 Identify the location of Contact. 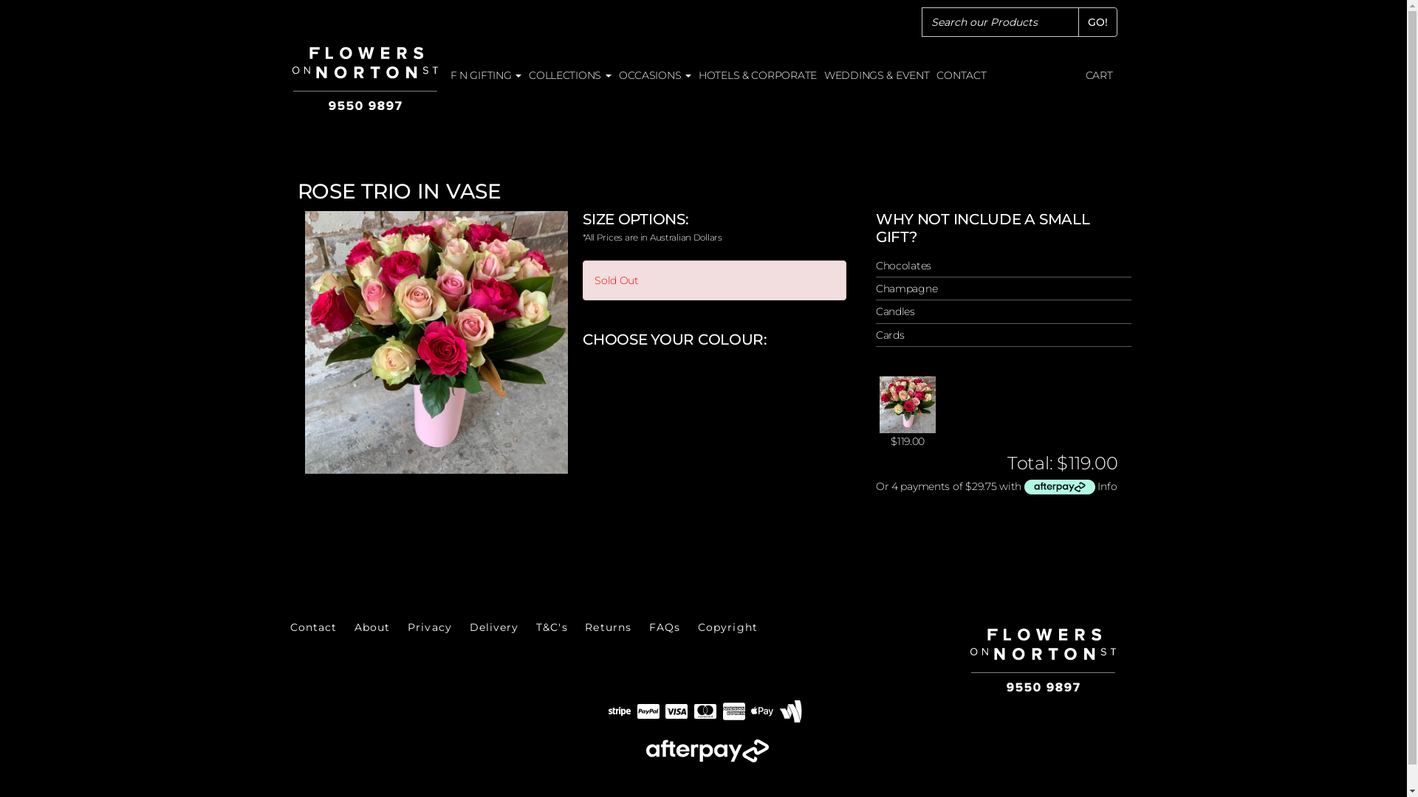
(313, 627).